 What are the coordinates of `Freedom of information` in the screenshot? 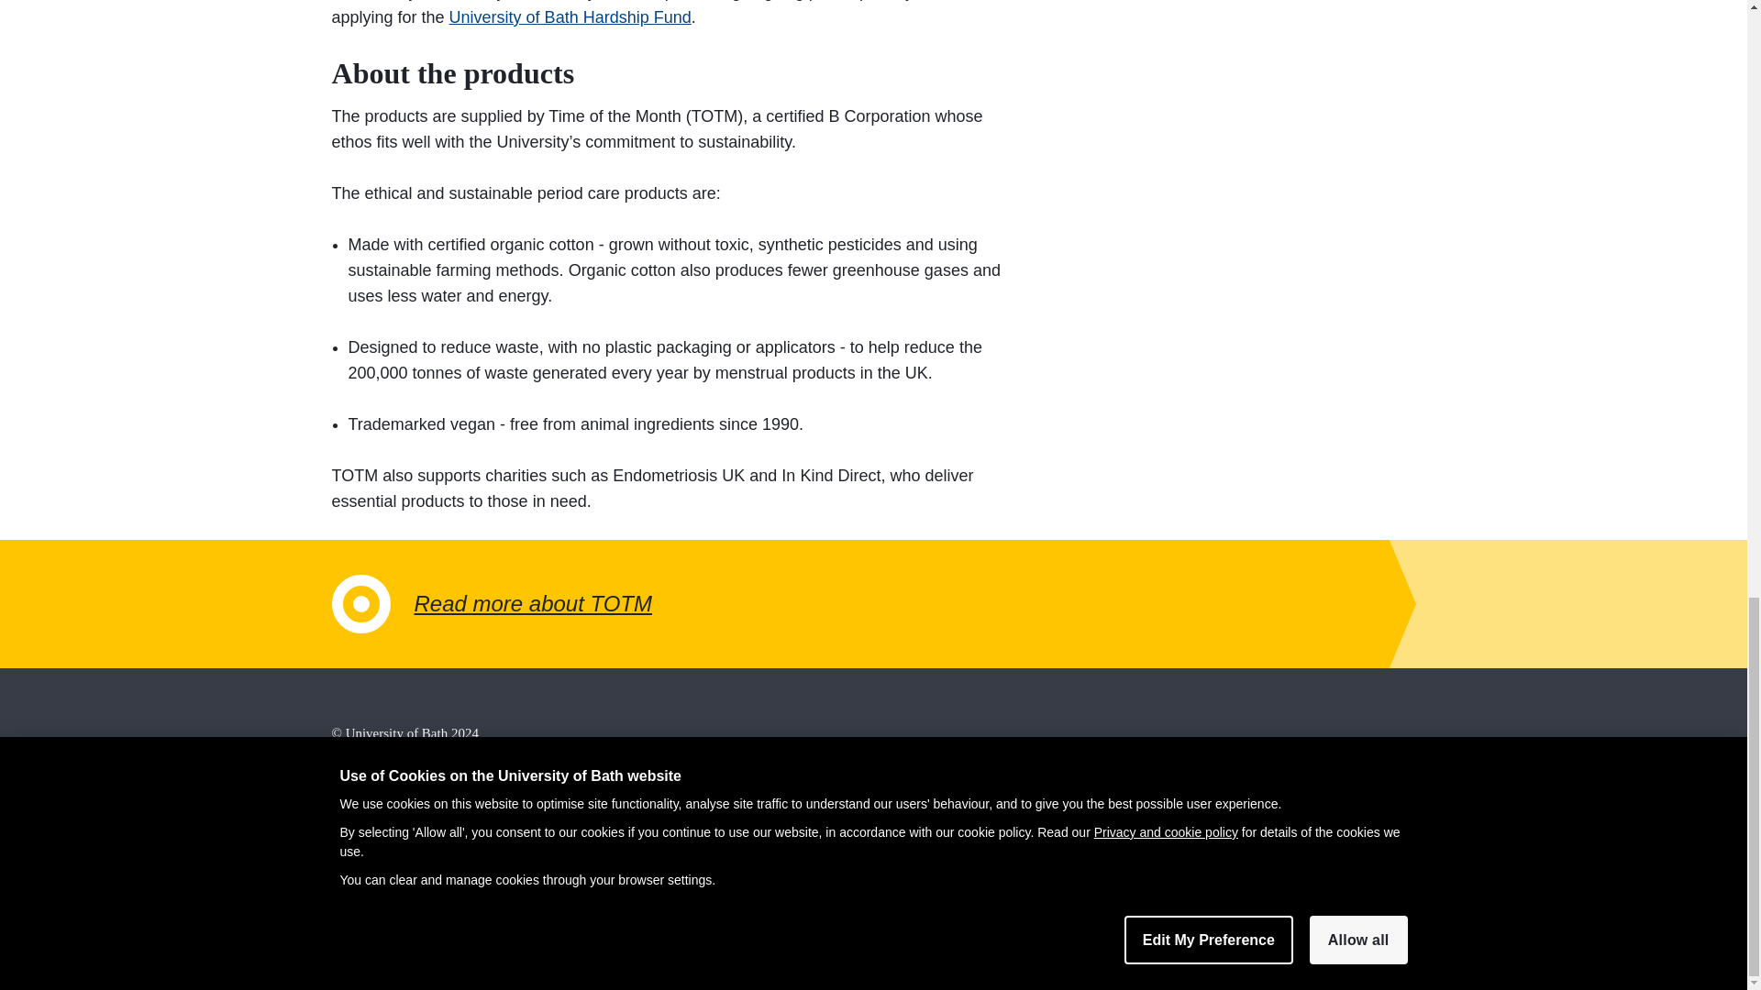 It's located at (398, 823).